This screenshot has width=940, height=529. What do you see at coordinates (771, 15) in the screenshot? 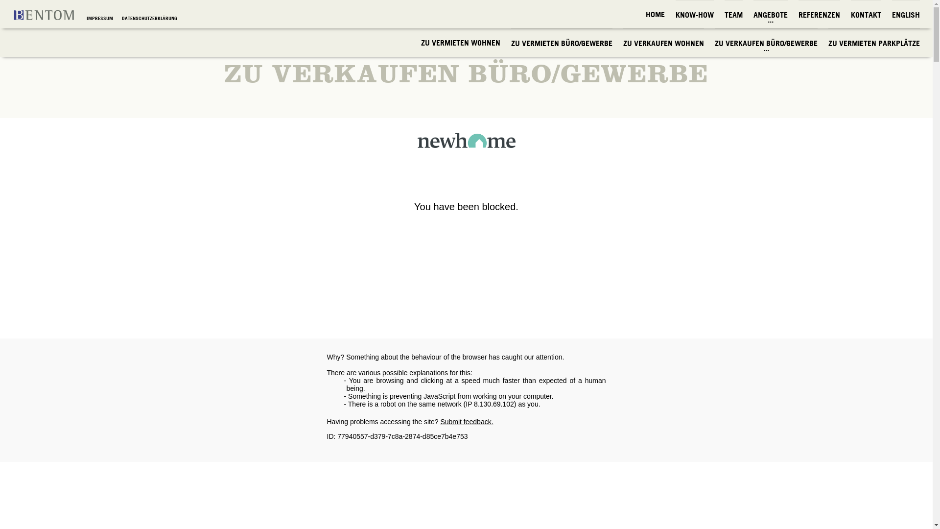
I see `ANGEBOTE` at bounding box center [771, 15].